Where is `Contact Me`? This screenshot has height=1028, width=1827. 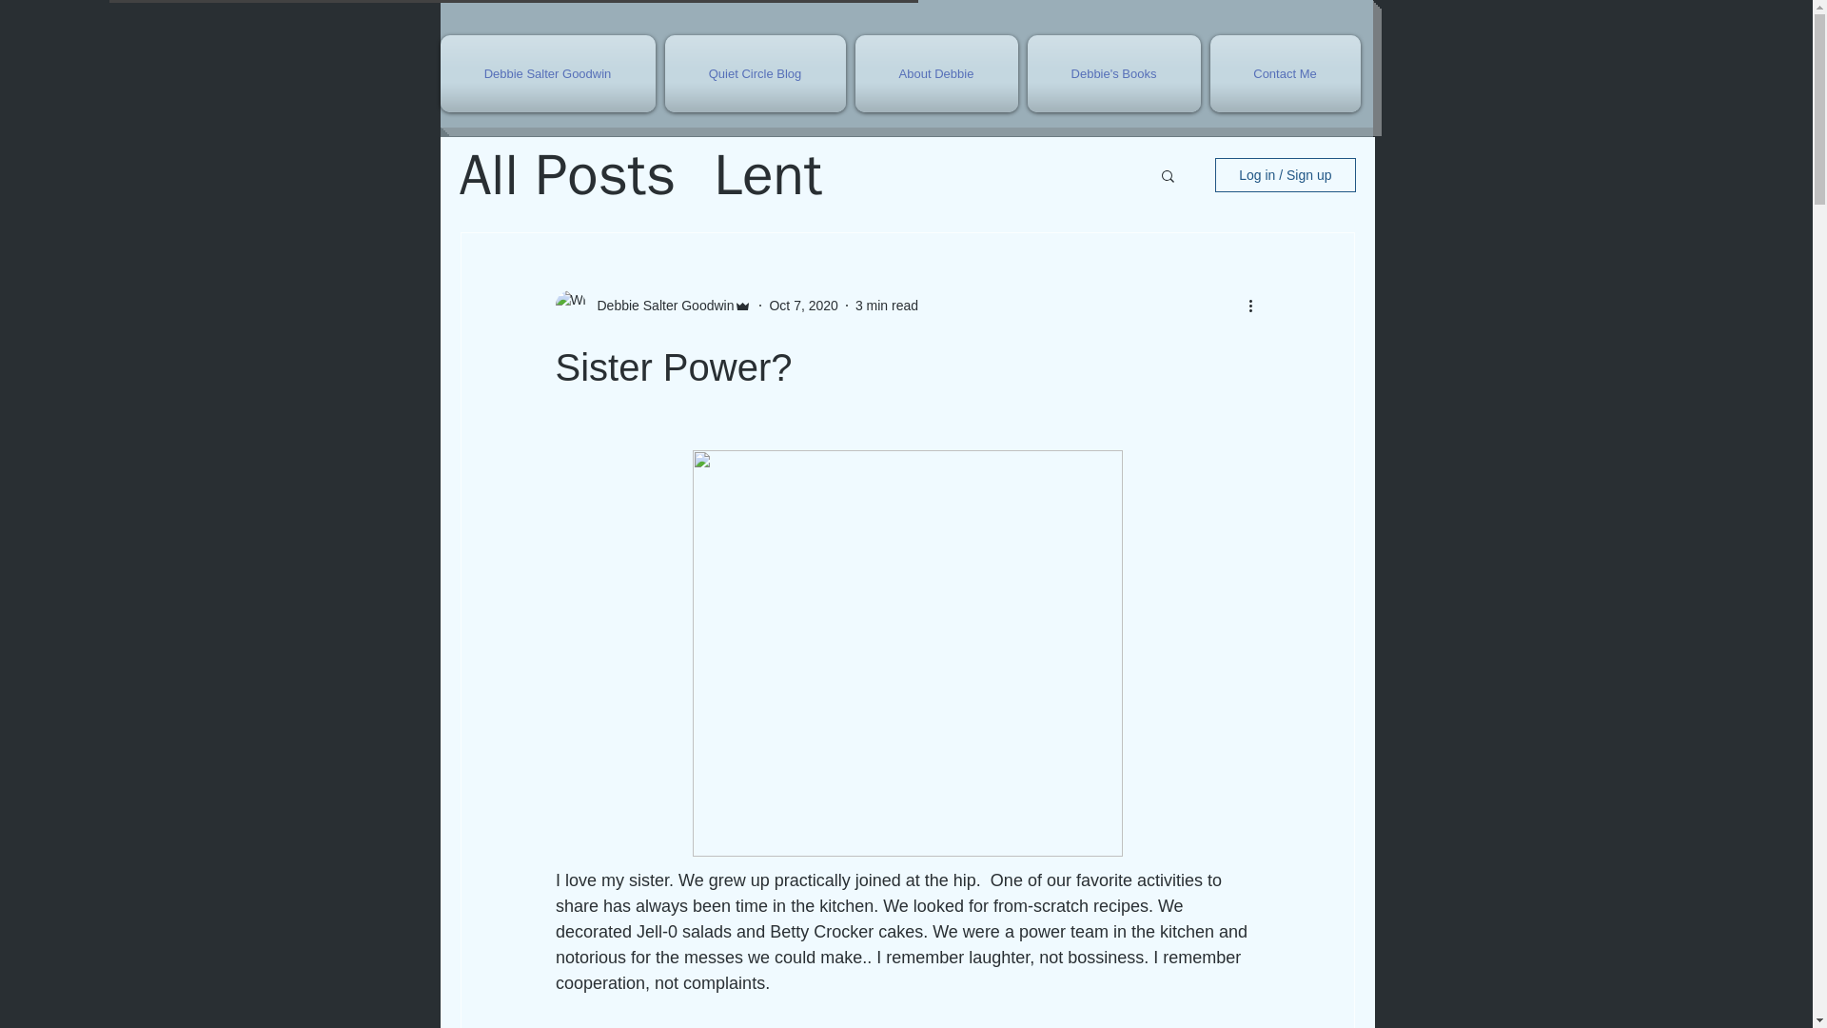 Contact Me is located at coordinates (1281, 72).